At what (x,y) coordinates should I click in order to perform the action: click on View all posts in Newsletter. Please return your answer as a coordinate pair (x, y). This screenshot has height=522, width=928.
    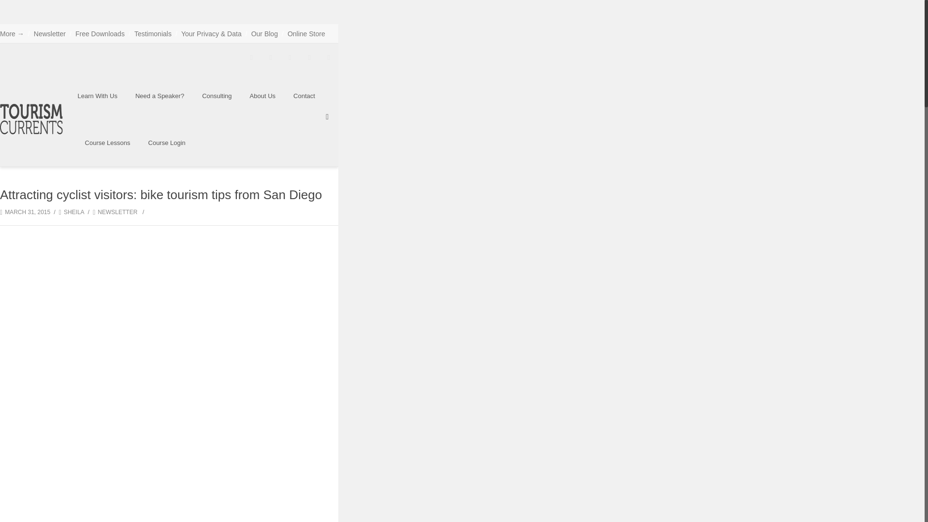
    Looking at the image, I should click on (115, 212).